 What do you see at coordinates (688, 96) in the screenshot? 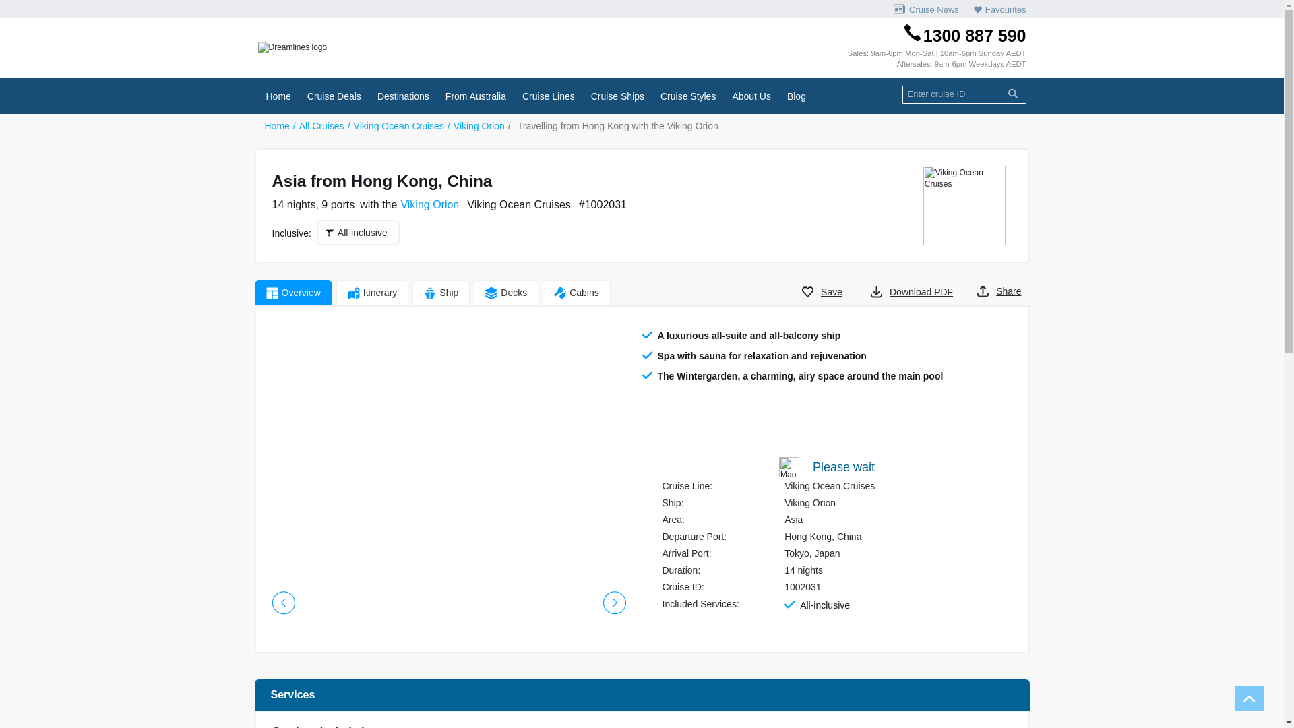
I see `Cruise Styles` at bounding box center [688, 96].